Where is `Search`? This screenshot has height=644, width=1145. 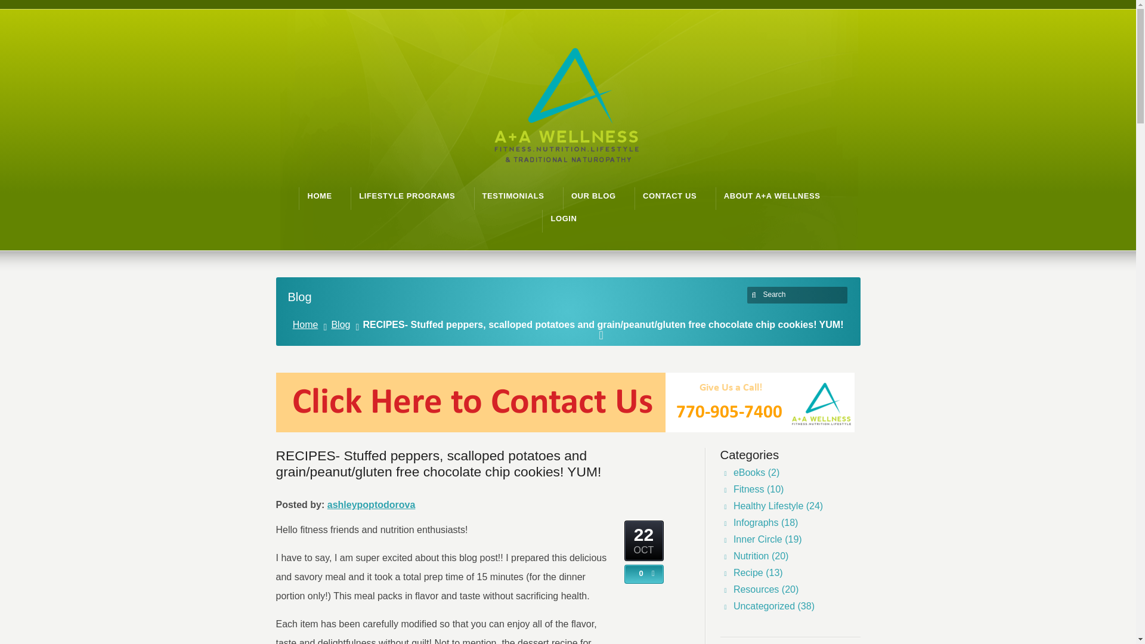 Search is located at coordinates (799, 295).